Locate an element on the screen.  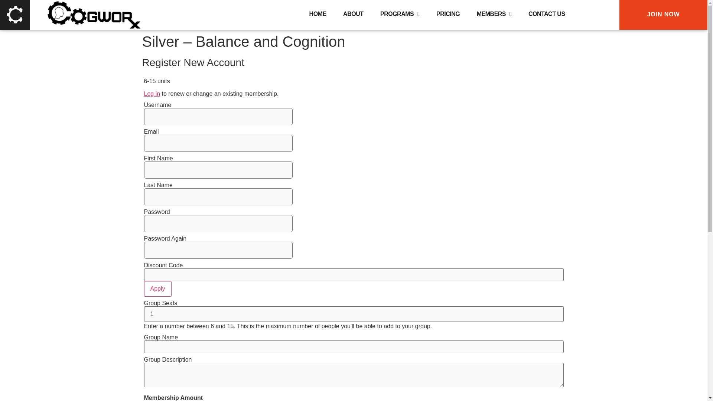
HOME is located at coordinates (318, 14).